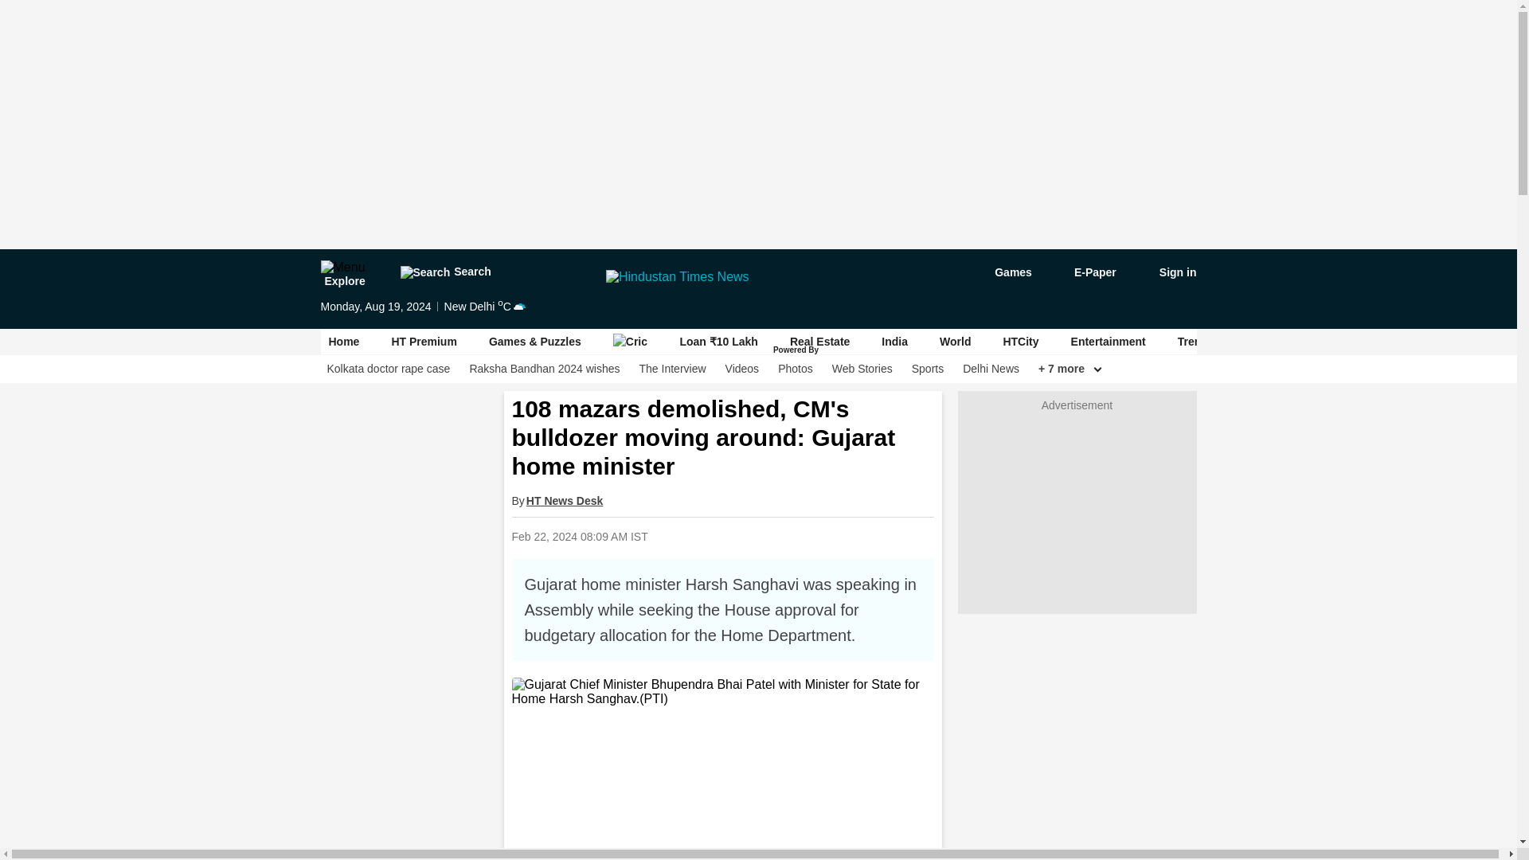  What do you see at coordinates (1086, 272) in the screenshot?
I see `epaper` at bounding box center [1086, 272].